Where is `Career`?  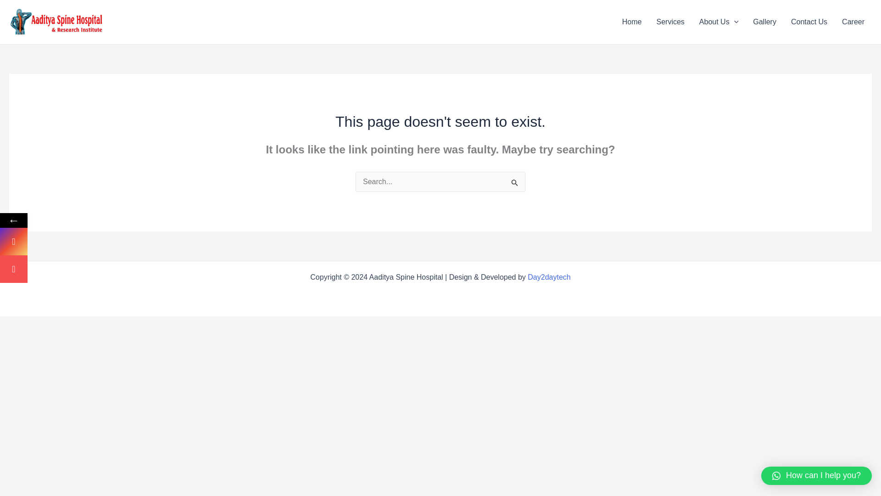 Career is located at coordinates (853, 22).